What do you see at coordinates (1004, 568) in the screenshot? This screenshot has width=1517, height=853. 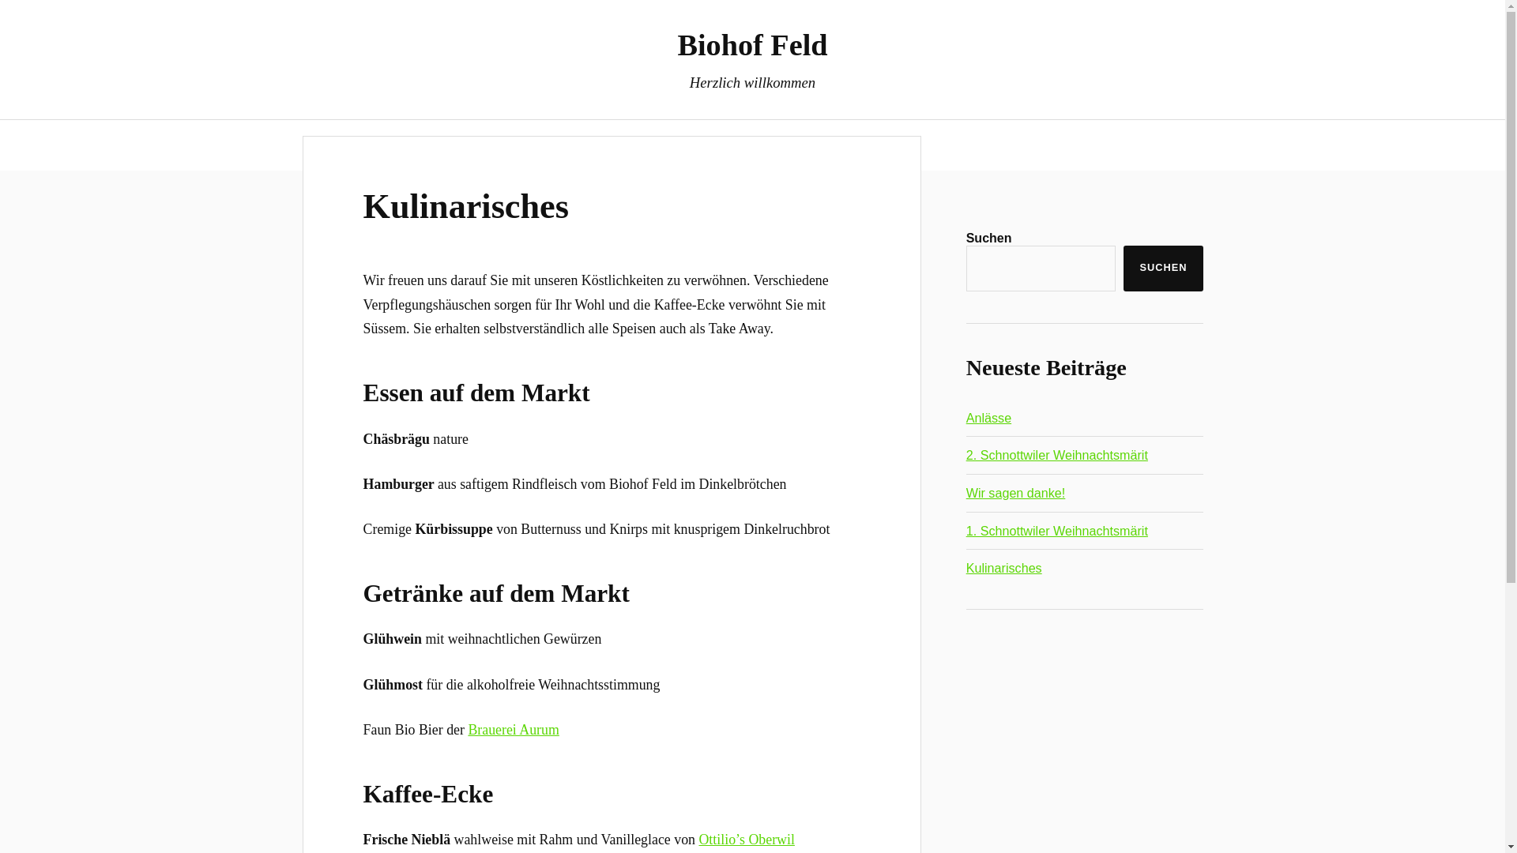 I see `Kulinarisches` at bounding box center [1004, 568].